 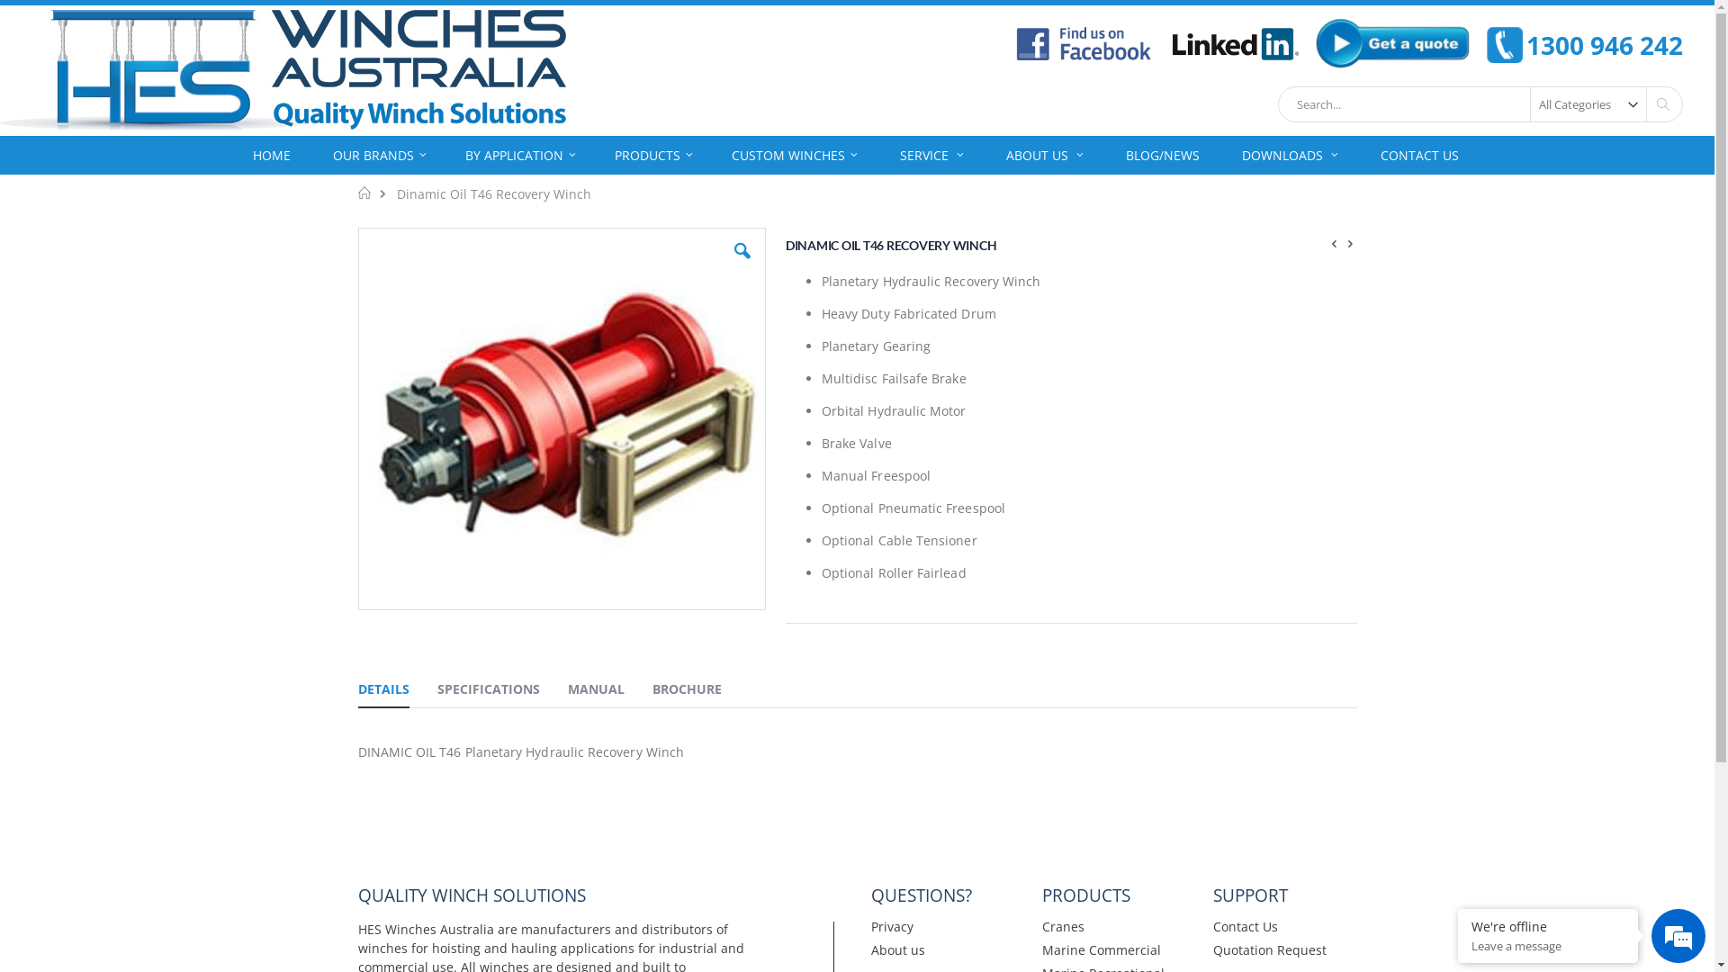 I want to click on Marine Commercial, so click(x=1102, y=950).